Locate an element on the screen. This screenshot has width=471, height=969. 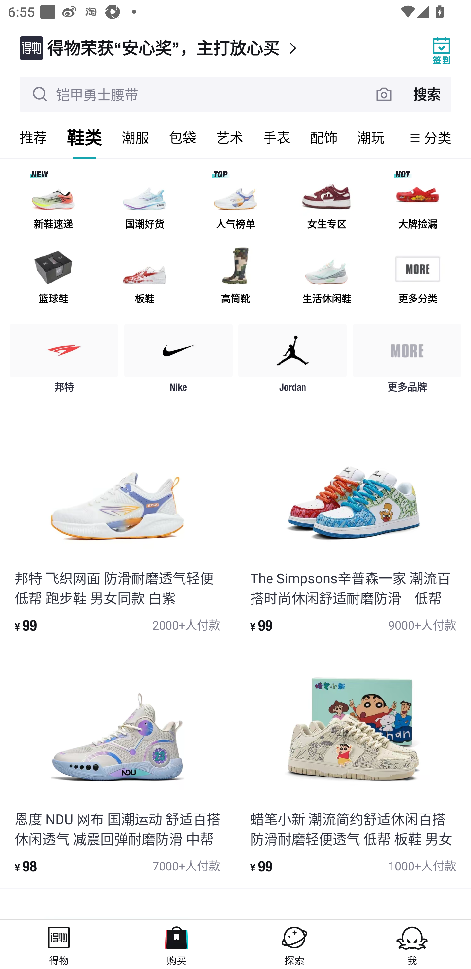
铠甲勇士腰带 搜索 is located at coordinates (235, 94).